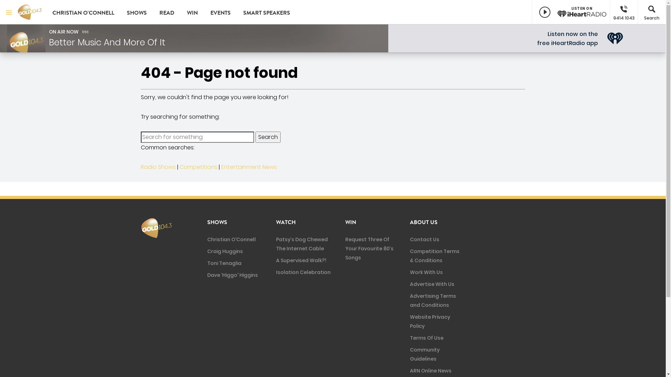 The image size is (671, 377). I want to click on Better Music And More Of It, so click(107, 43).